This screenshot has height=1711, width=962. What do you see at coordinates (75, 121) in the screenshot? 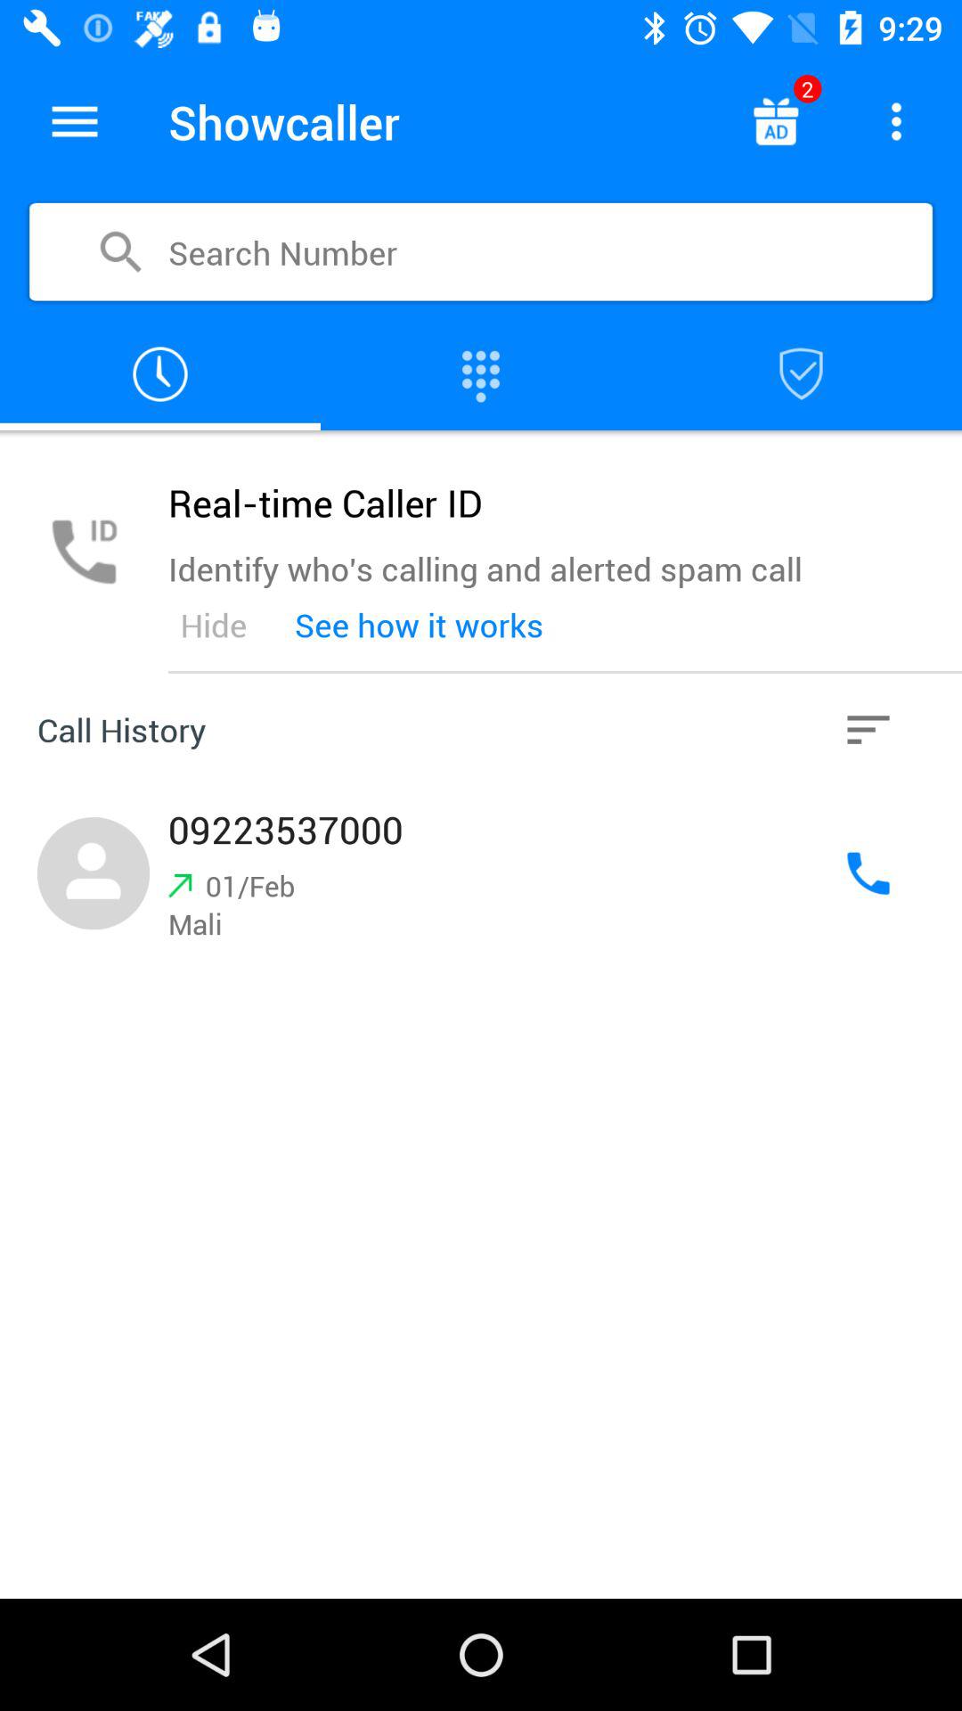
I see `show the menu options` at bounding box center [75, 121].